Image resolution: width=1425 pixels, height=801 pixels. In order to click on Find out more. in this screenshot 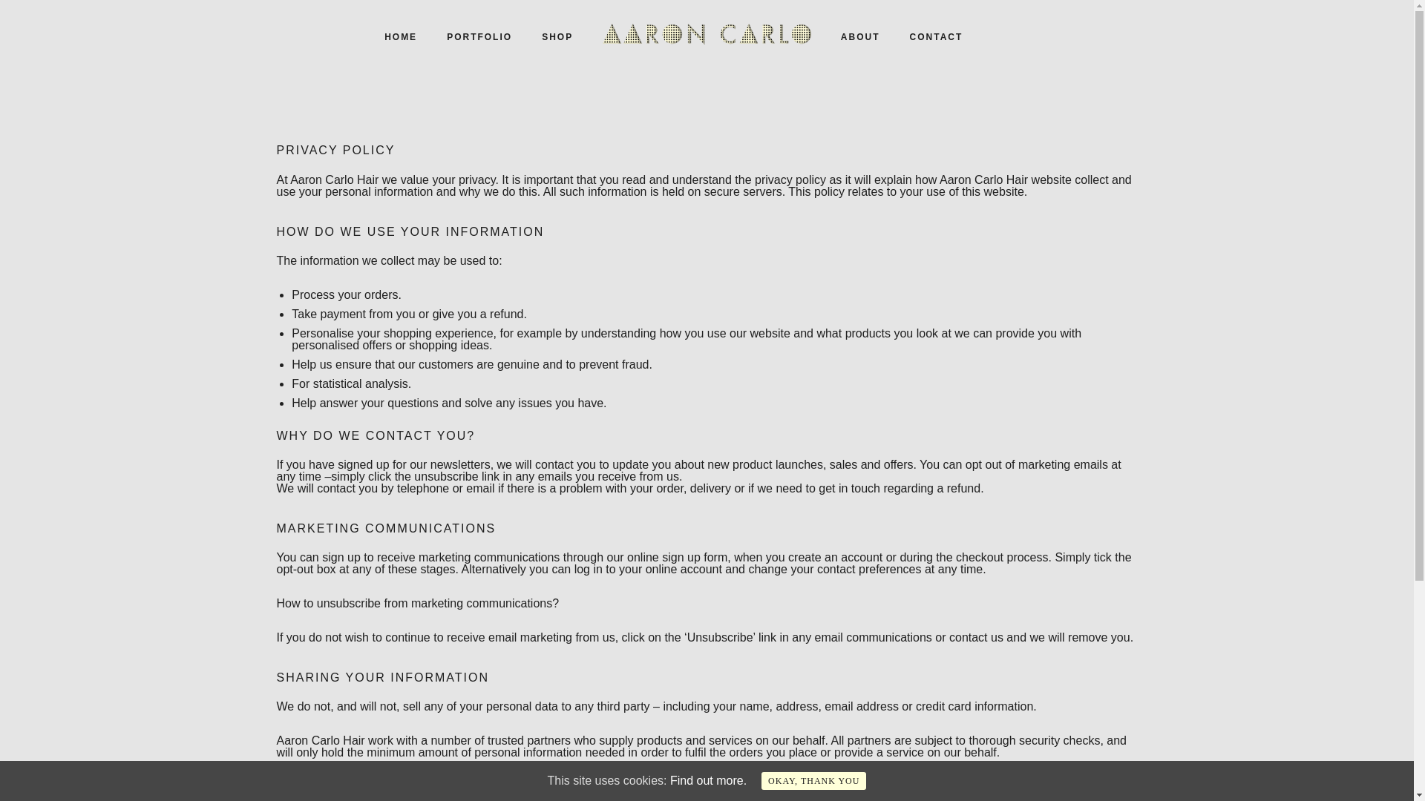, I will do `click(708, 780)`.